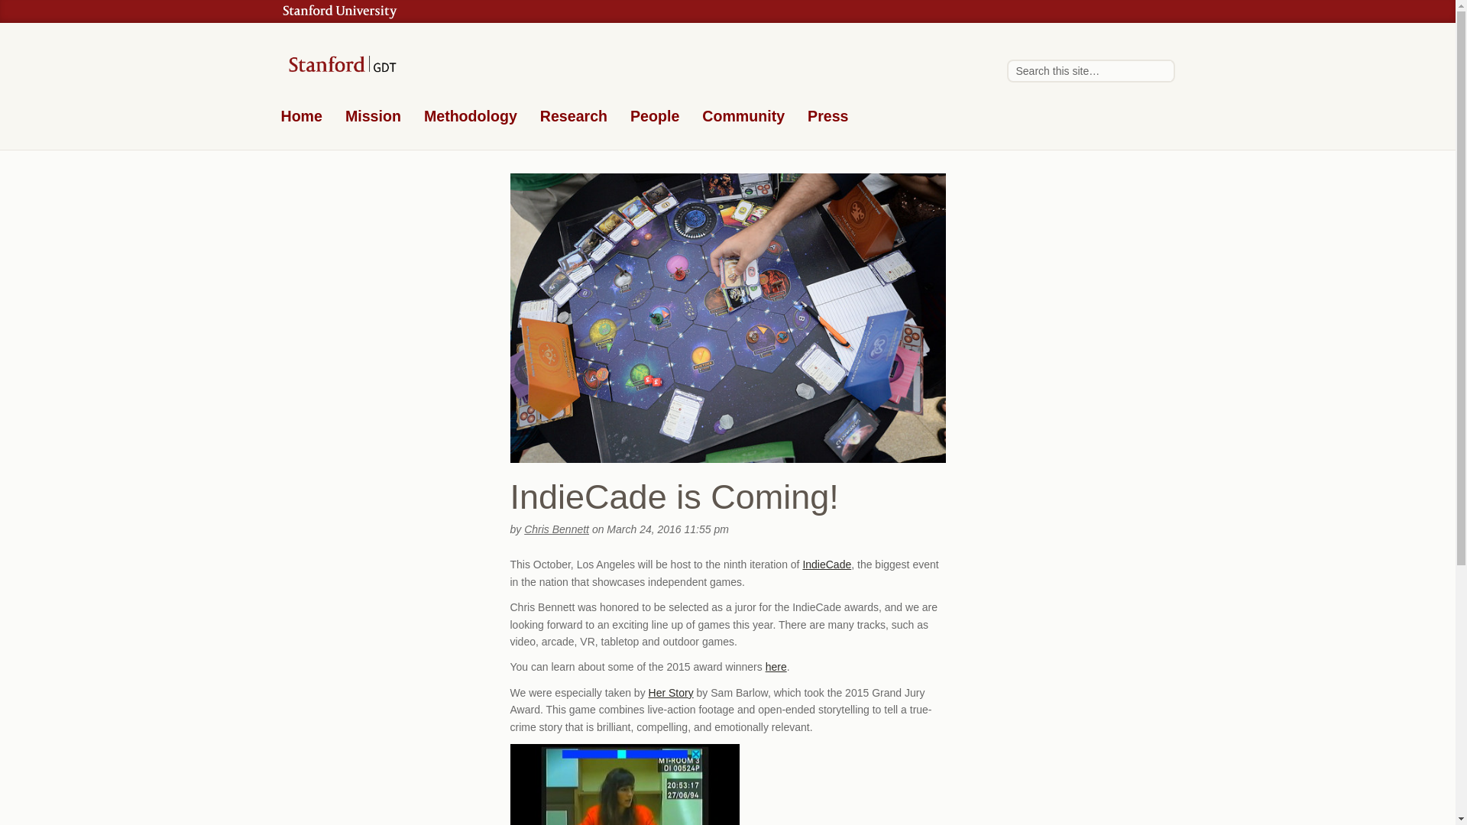  Describe the element at coordinates (556, 529) in the screenshot. I see `Chris Bennett` at that location.